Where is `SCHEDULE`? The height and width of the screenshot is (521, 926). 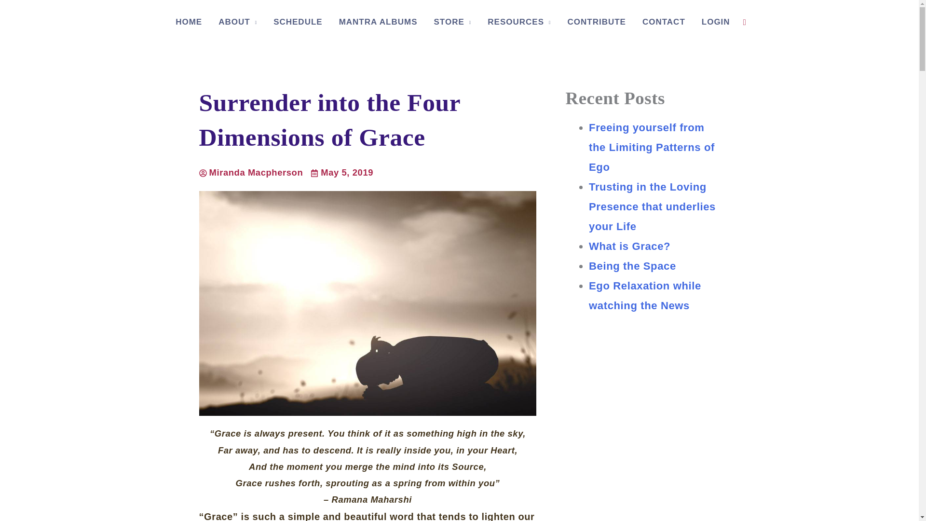 SCHEDULE is located at coordinates (298, 22).